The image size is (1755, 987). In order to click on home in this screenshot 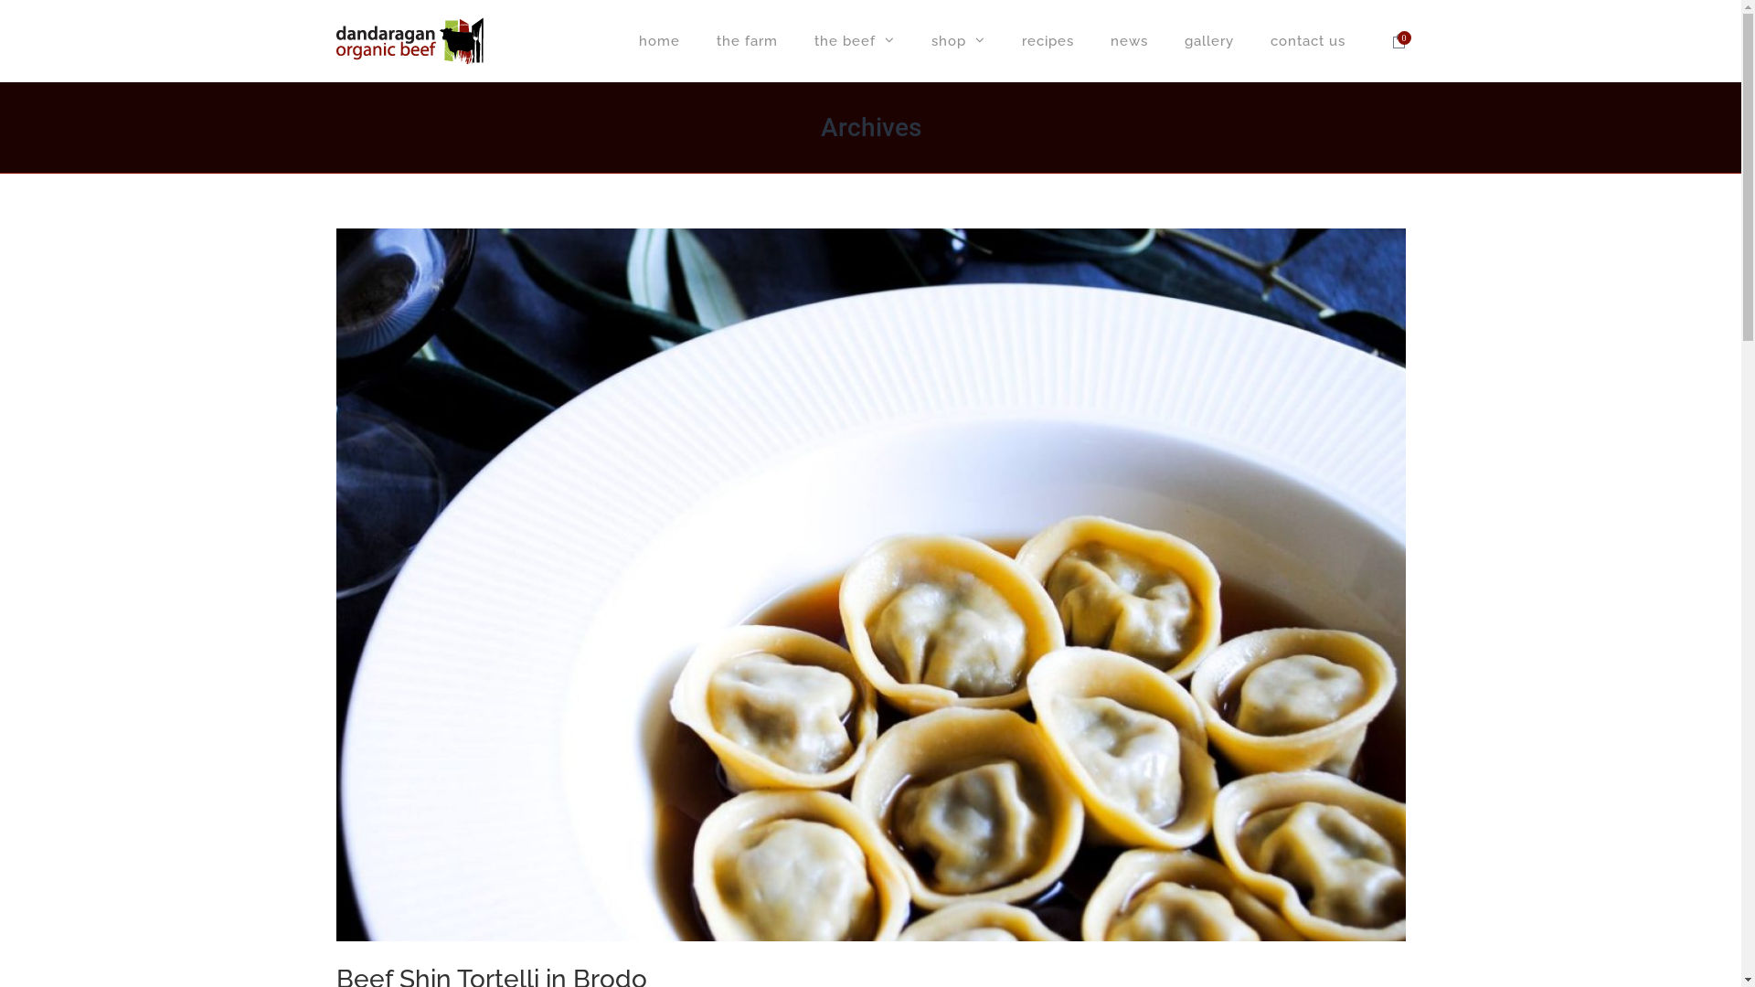, I will do `click(658, 41)`.